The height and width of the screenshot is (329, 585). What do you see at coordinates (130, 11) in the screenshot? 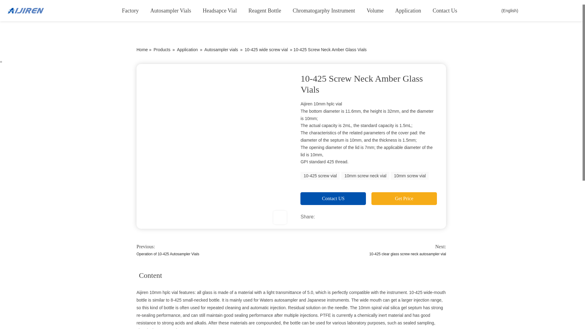
I see `Factory` at bounding box center [130, 11].